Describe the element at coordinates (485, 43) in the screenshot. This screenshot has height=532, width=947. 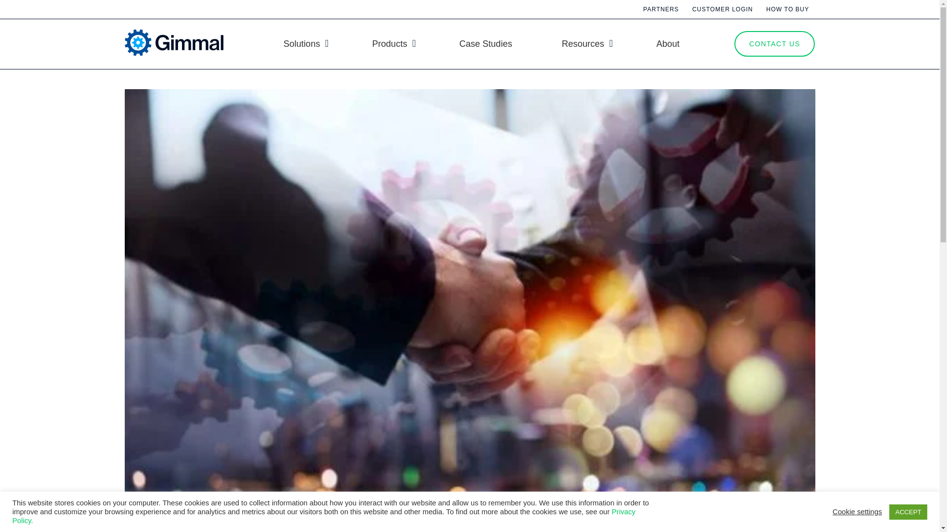
I see `Case Studies` at that location.